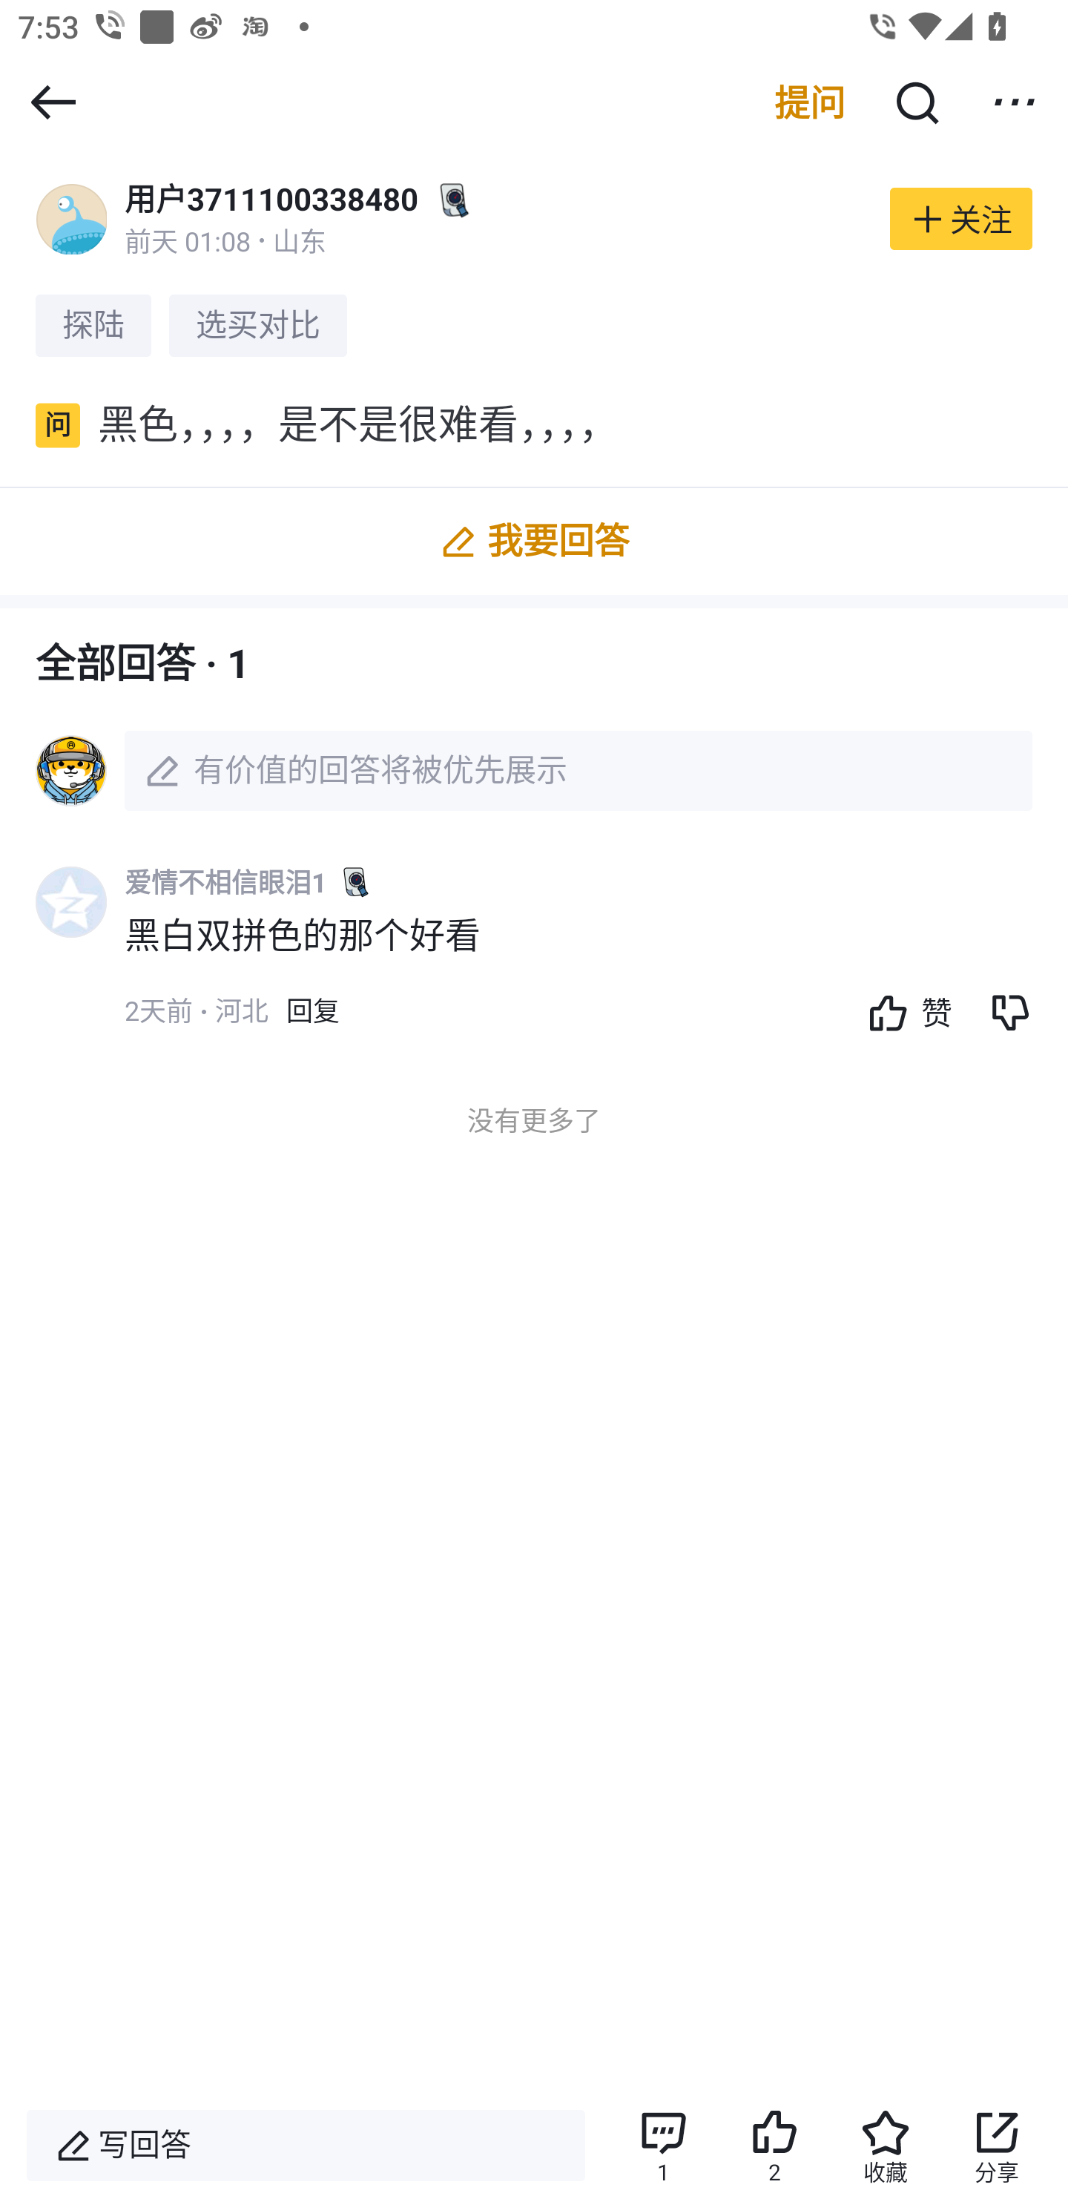 This screenshot has height=2196, width=1068. I want to click on 收藏, so click(886, 2146).